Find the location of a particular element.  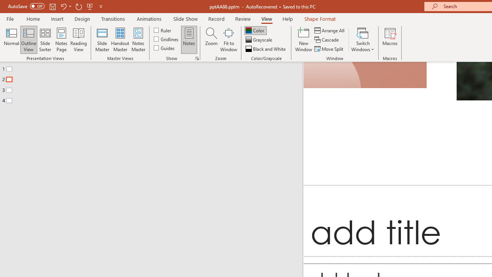

Macros is located at coordinates (390, 39).